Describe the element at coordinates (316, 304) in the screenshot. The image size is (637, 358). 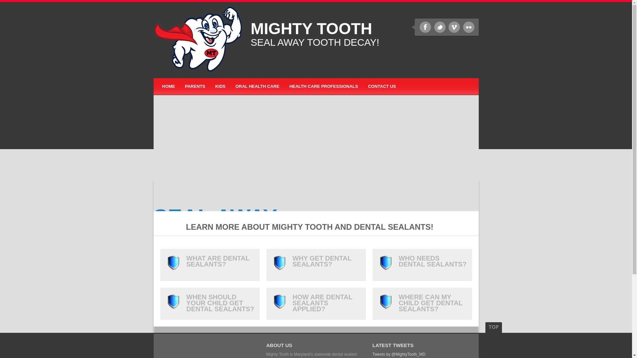
I see `HOW ARE DENTAL SEALANTS APPLIED?` at that location.